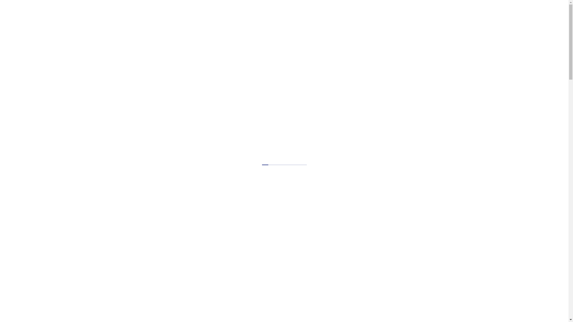  What do you see at coordinates (455, 14) in the screenshot?
I see `ENQUIRE NOW` at bounding box center [455, 14].